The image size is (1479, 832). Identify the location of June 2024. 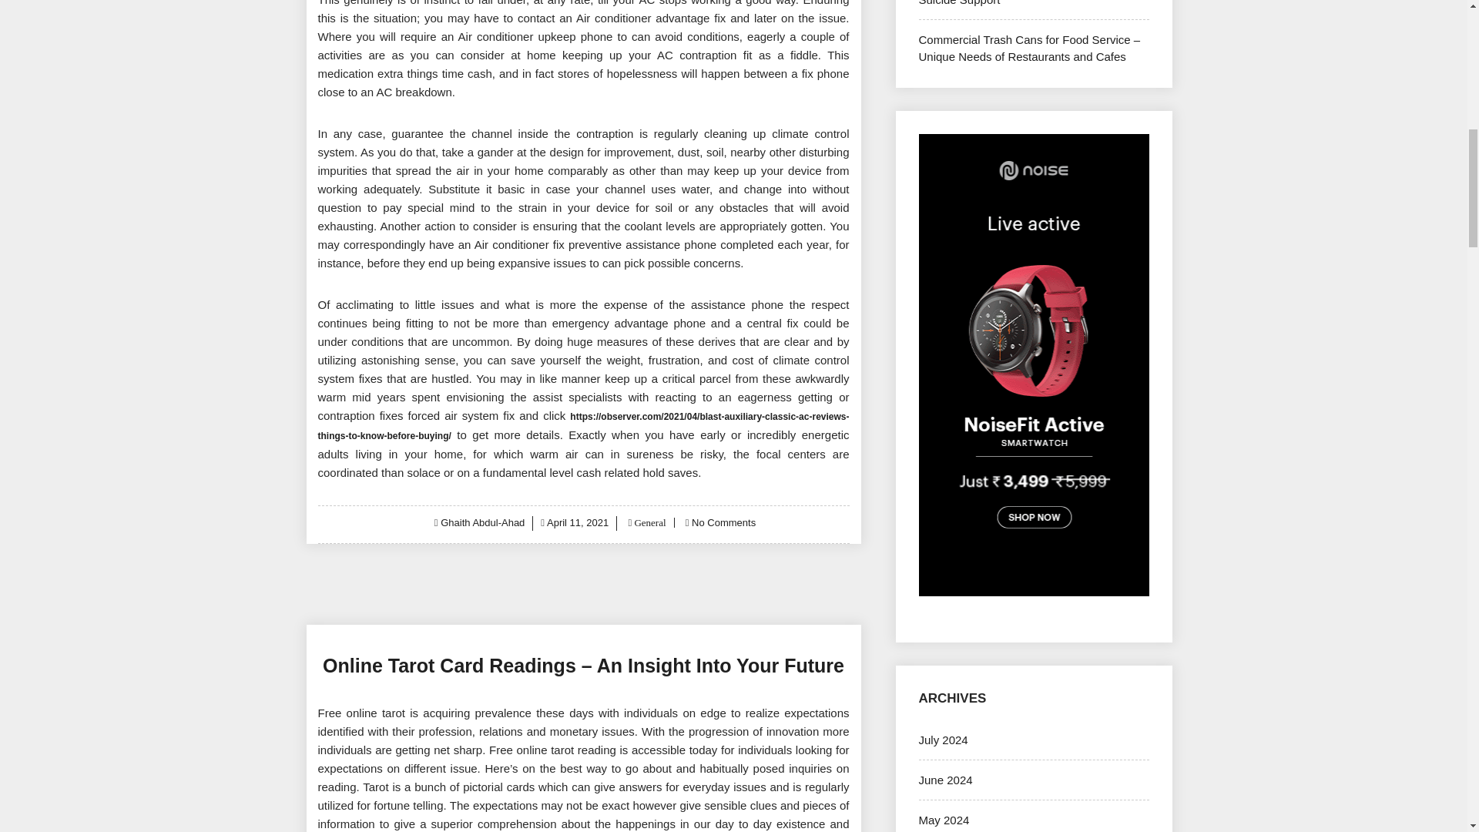
(944, 780).